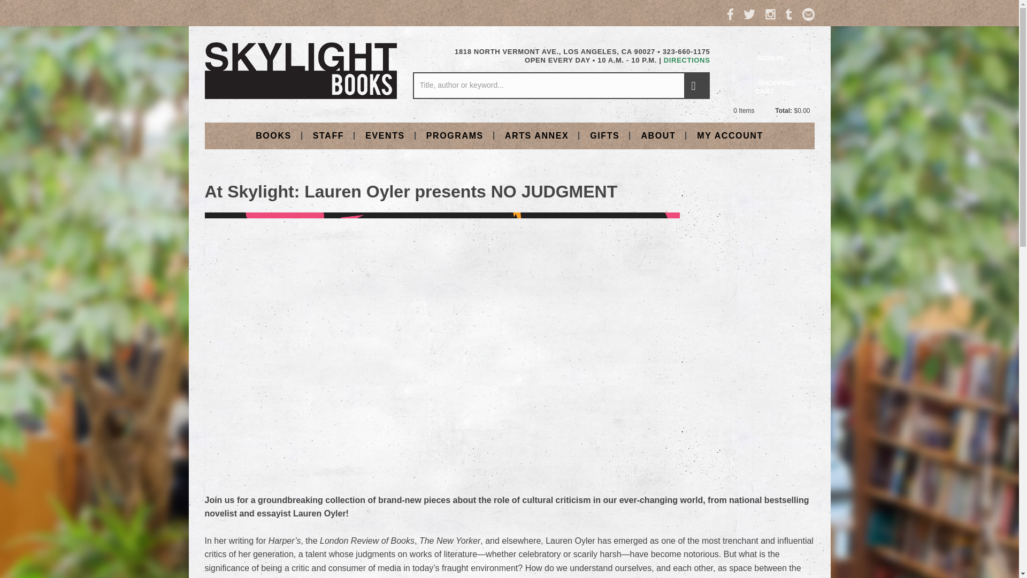 This screenshot has width=1027, height=578. I want to click on SHOPPING CART, so click(770, 87).